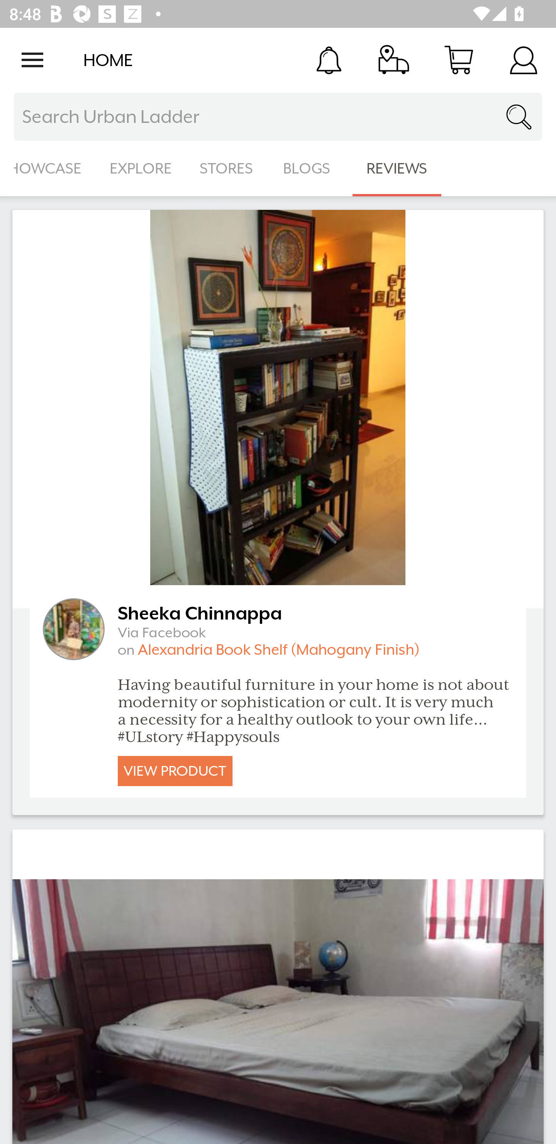  What do you see at coordinates (32, 60) in the screenshot?
I see `Open navigation drawer` at bounding box center [32, 60].